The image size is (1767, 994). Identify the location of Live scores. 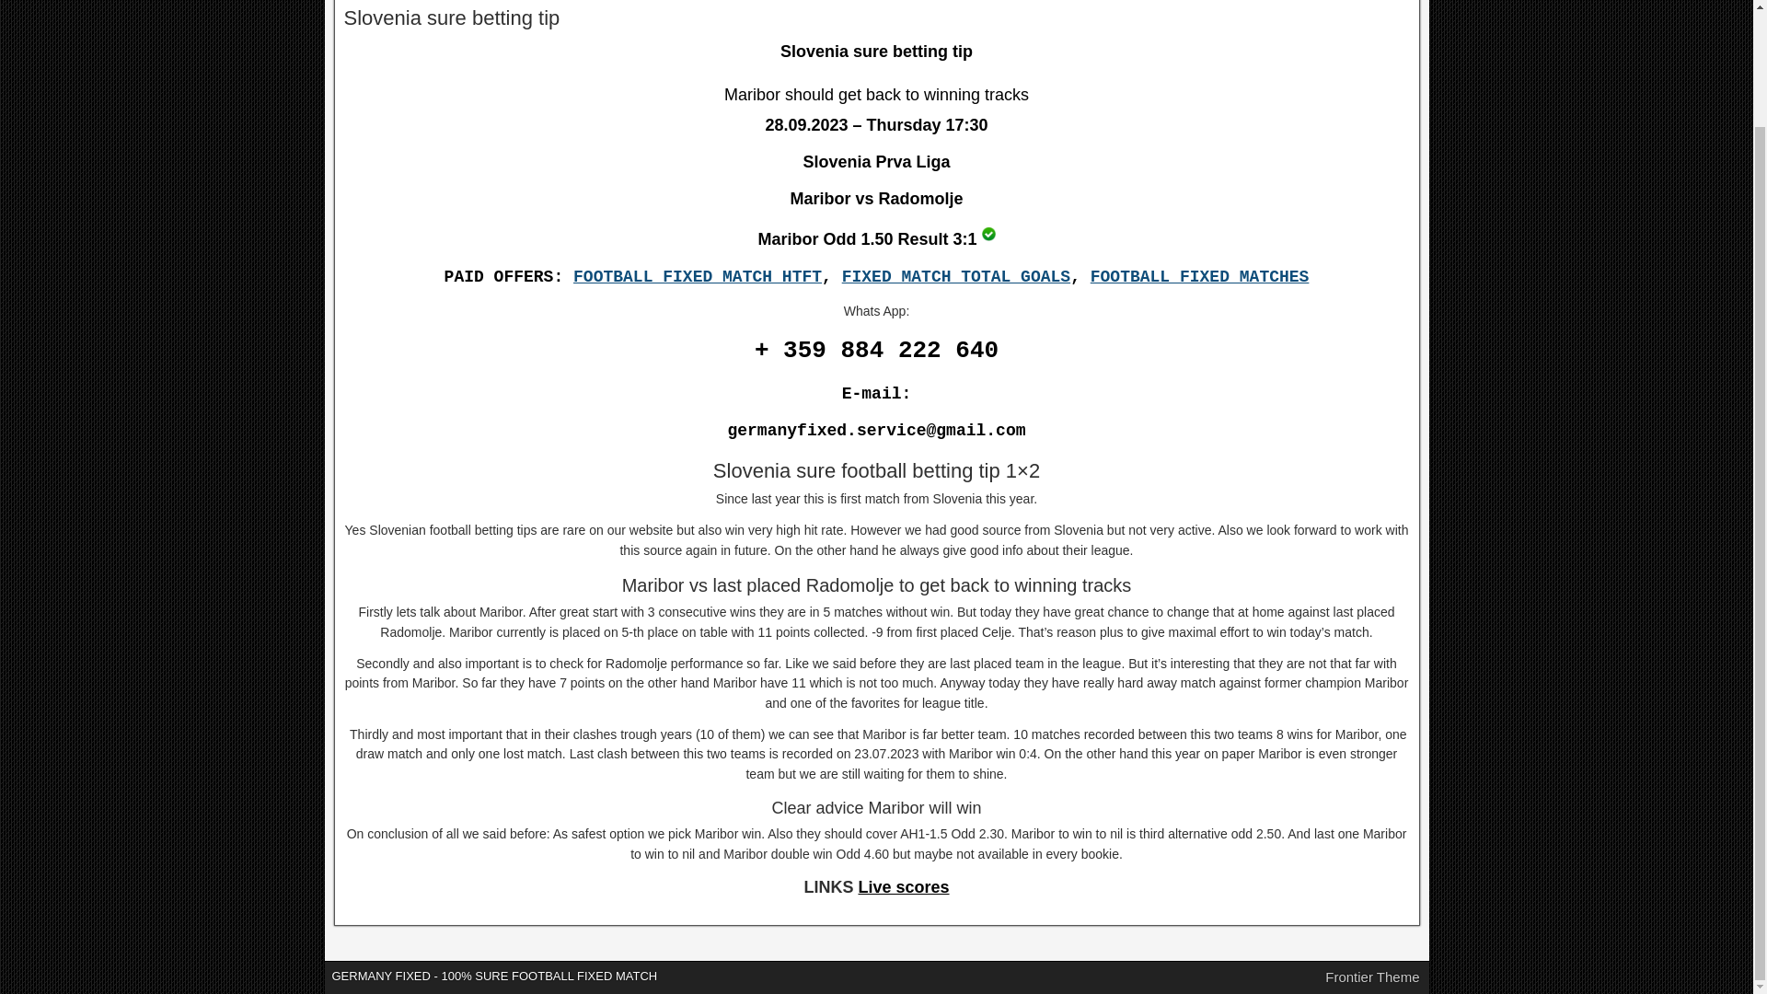
(903, 887).